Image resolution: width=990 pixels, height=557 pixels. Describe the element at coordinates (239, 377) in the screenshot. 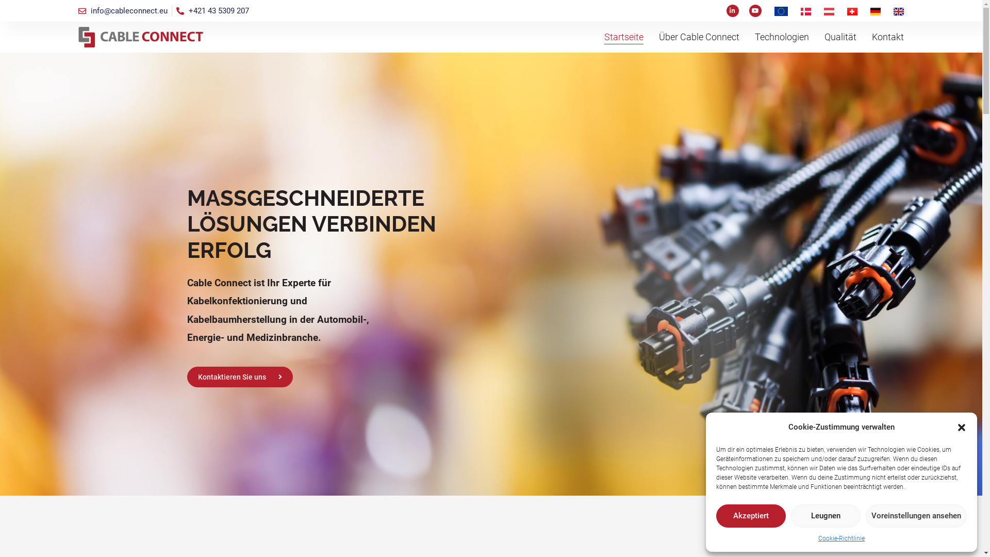

I see `Kontaktieren Sie uns` at that location.